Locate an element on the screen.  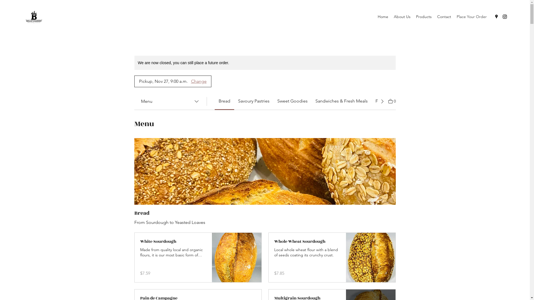
Whole Wheat Sourdough is located at coordinates (307, 242).